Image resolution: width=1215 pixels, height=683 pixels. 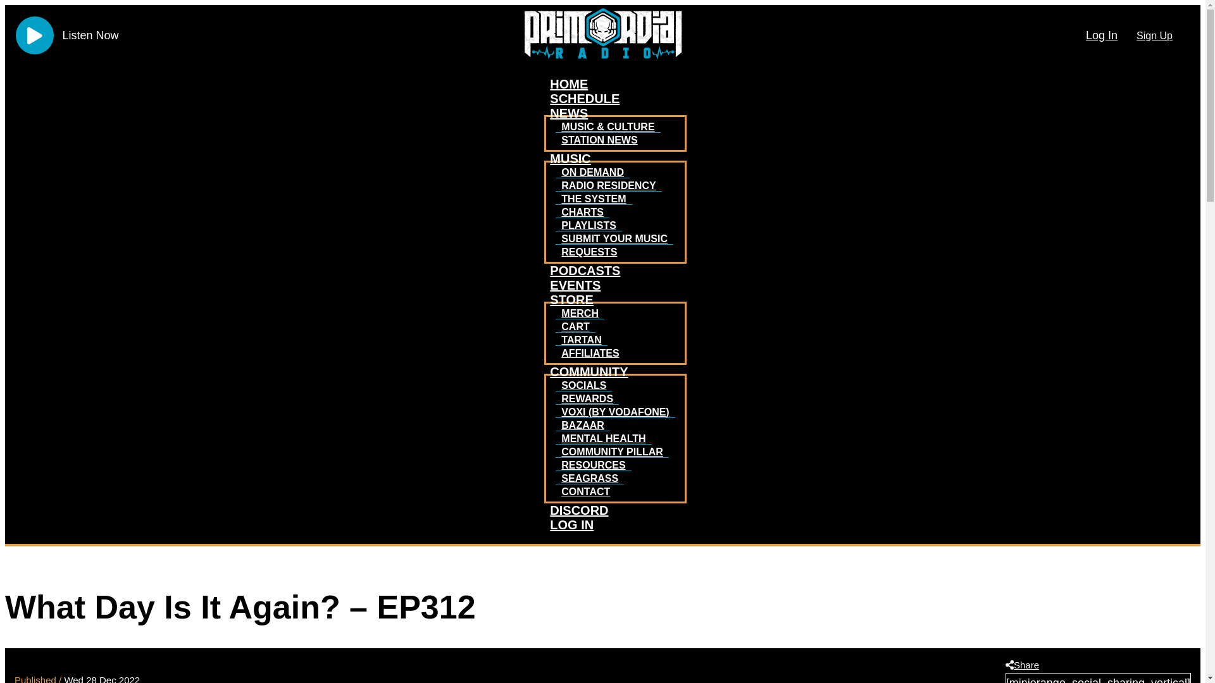 What do you see at coordinates (1154, 35) in the screenshot?
I see `Sign Up` at bounding box center [1154, 35].